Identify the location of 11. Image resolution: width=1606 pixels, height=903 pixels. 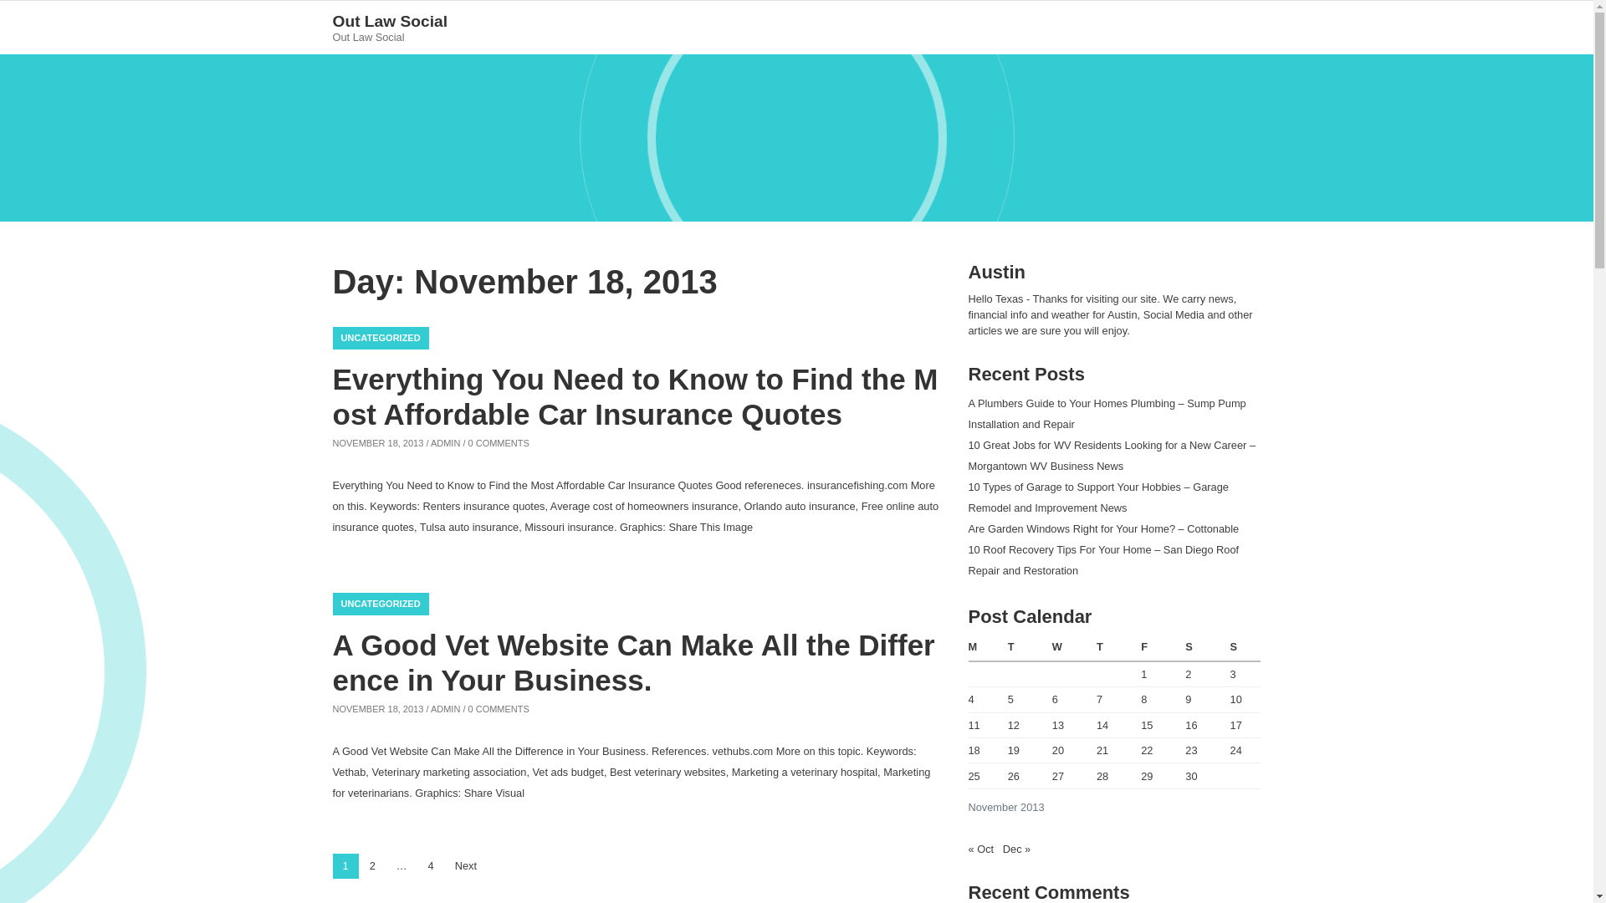
(974, 724).